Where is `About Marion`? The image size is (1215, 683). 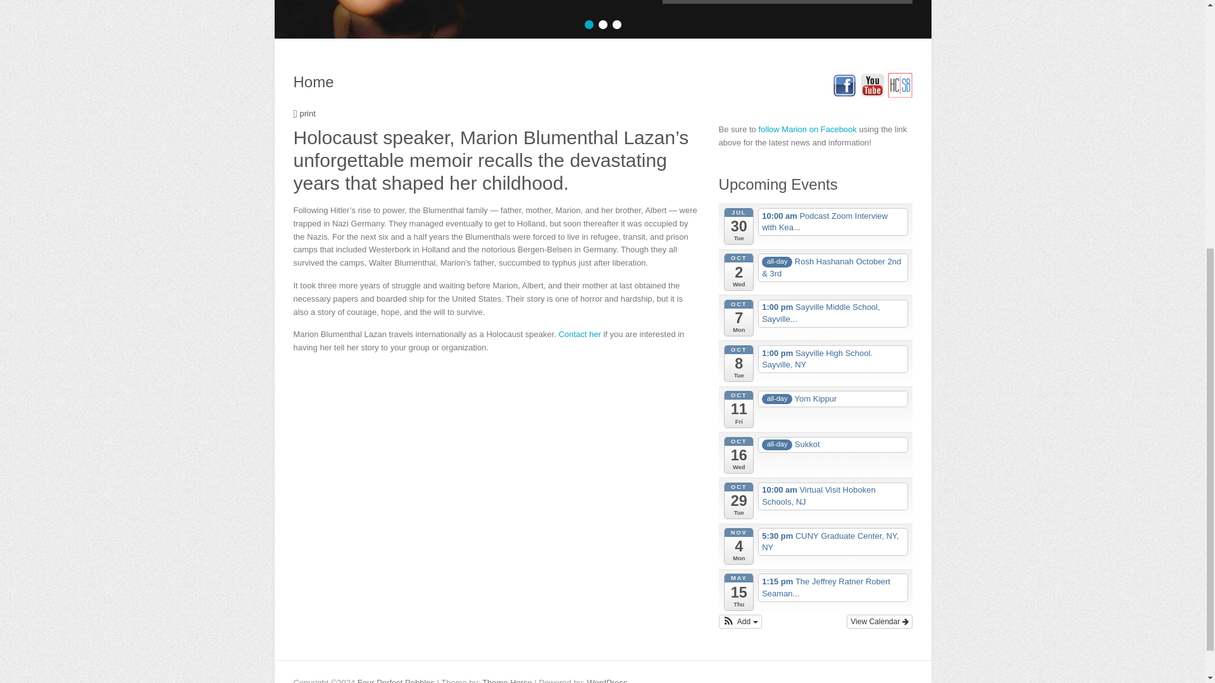 About Marion is located at coordinates (602, 19).